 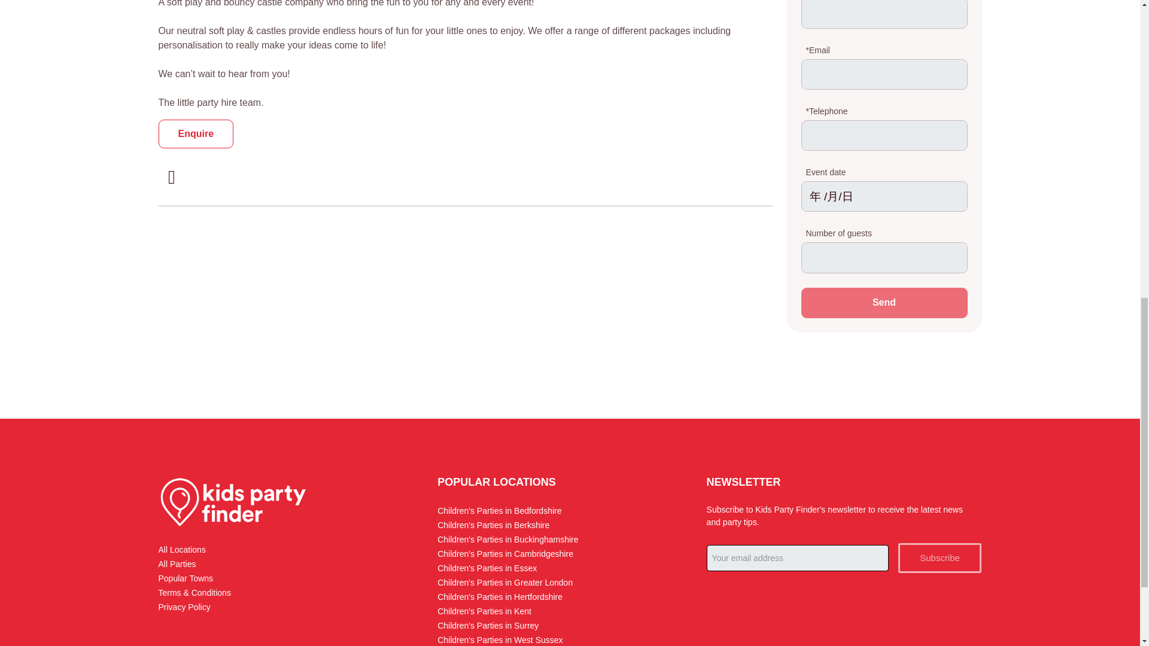 What do you see at coordinates (505, 582) in the screenshot?
I see `Children's Parties in Greater London` at bounding box center [505, 582].